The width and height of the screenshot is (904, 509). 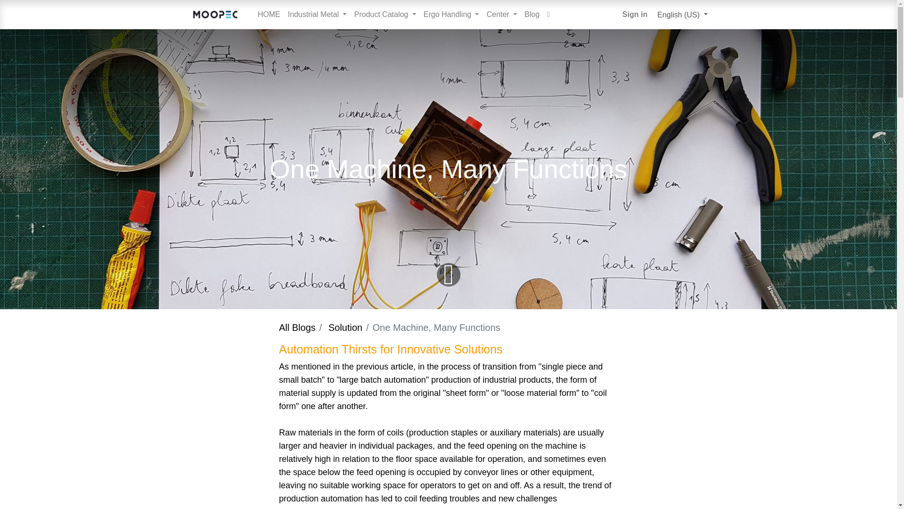 What do you see at coordinates (532, 14) in the screenshot?
I see `Blog` at bounding box center [532, 14].